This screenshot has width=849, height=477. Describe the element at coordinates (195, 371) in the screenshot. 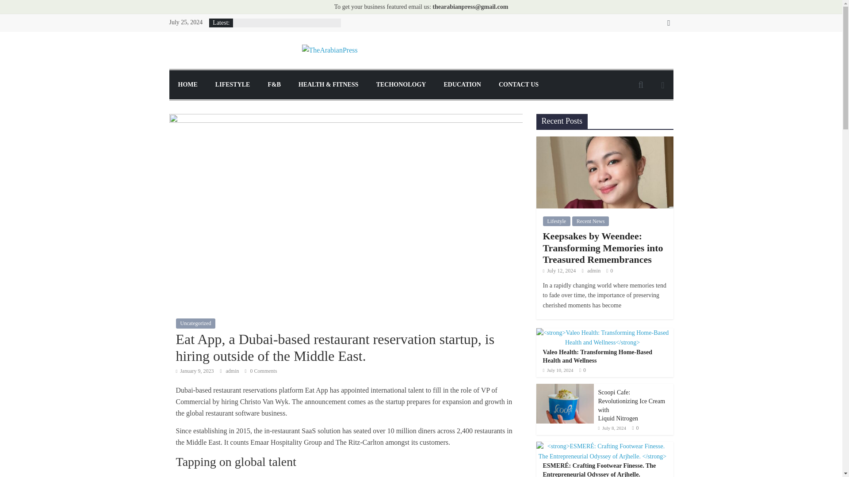

I see `2:25 pm` at that location.